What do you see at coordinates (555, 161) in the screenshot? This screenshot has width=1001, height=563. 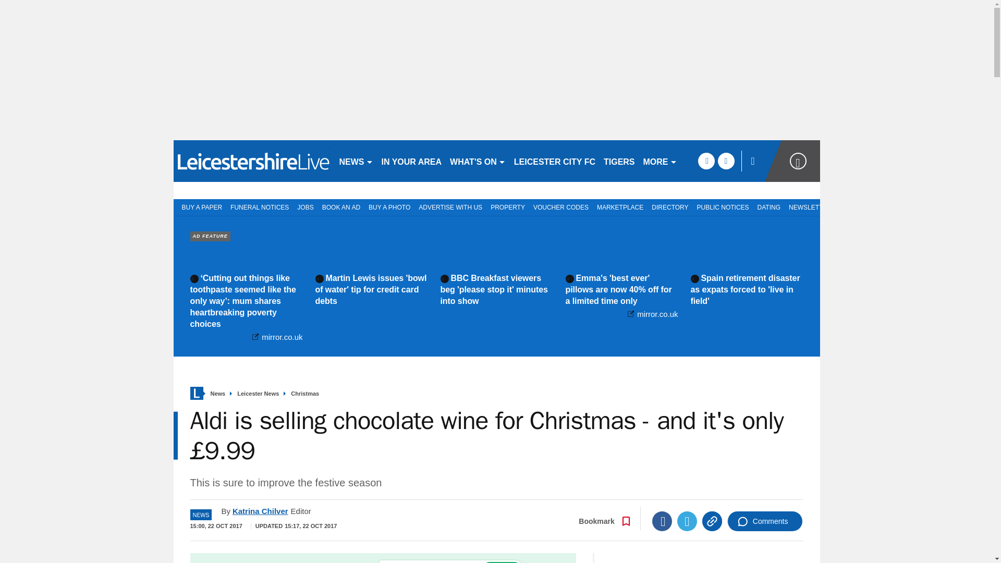 I see `LEICESTER CITY FC` at bounding box center [555, 161].